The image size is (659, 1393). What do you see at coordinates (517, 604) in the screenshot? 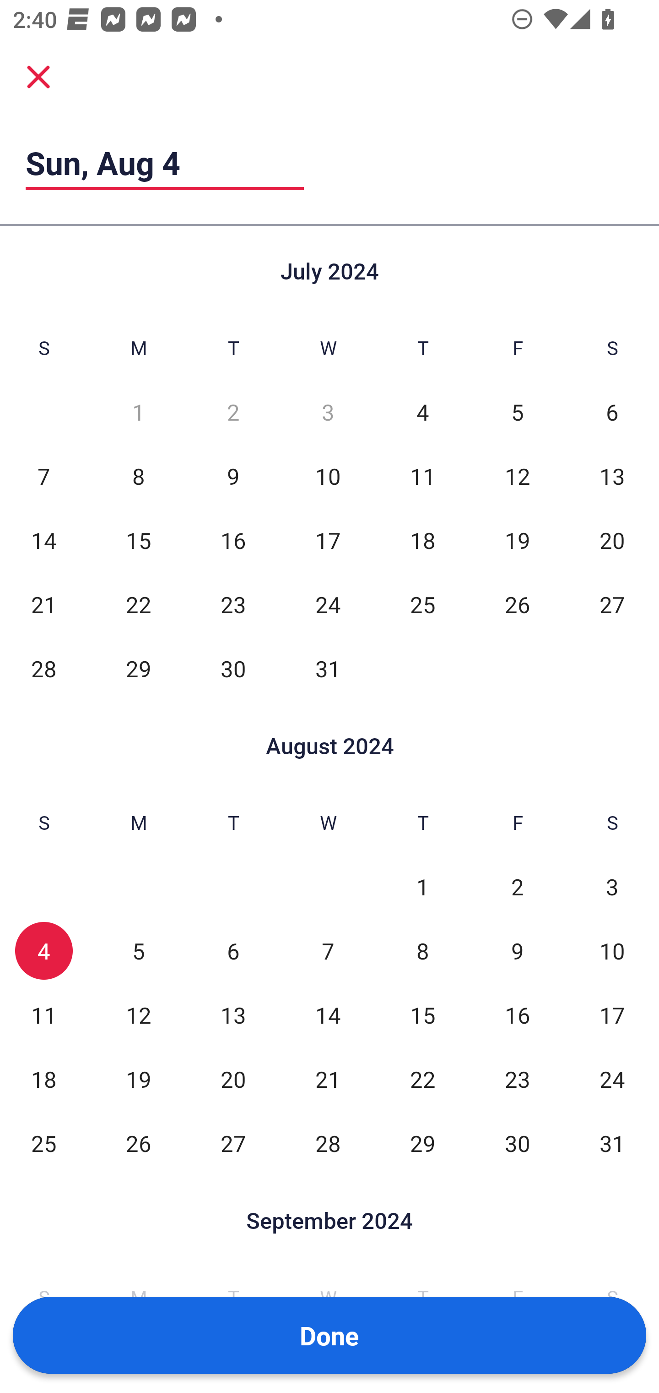
I see `26 Fri, Jul 26, Not Selected` at bounding box center [517, 604].